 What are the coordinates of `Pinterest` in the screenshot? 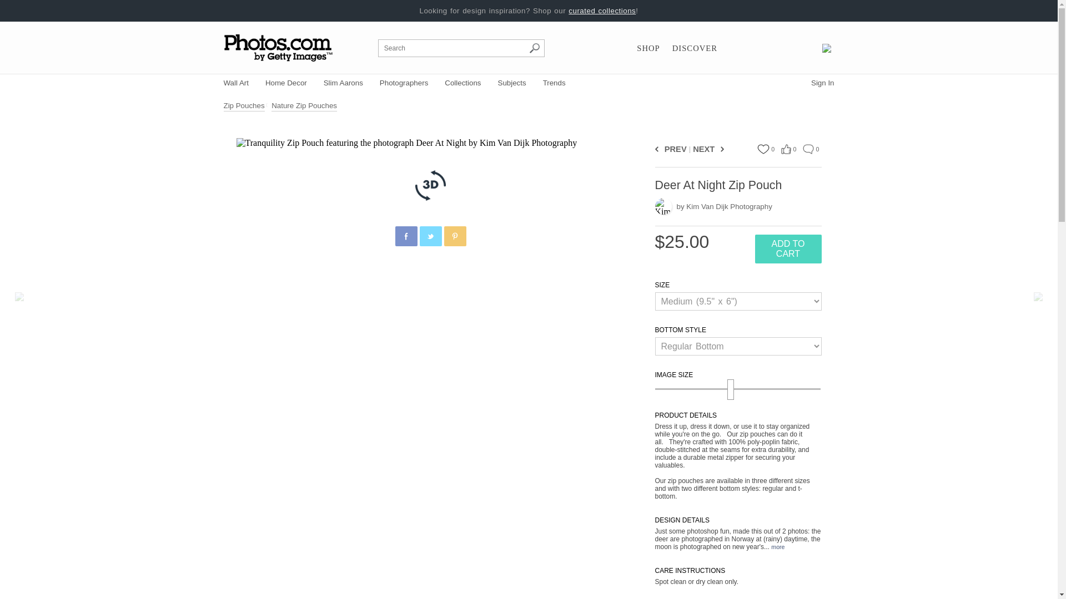 It's located at (455, 236).